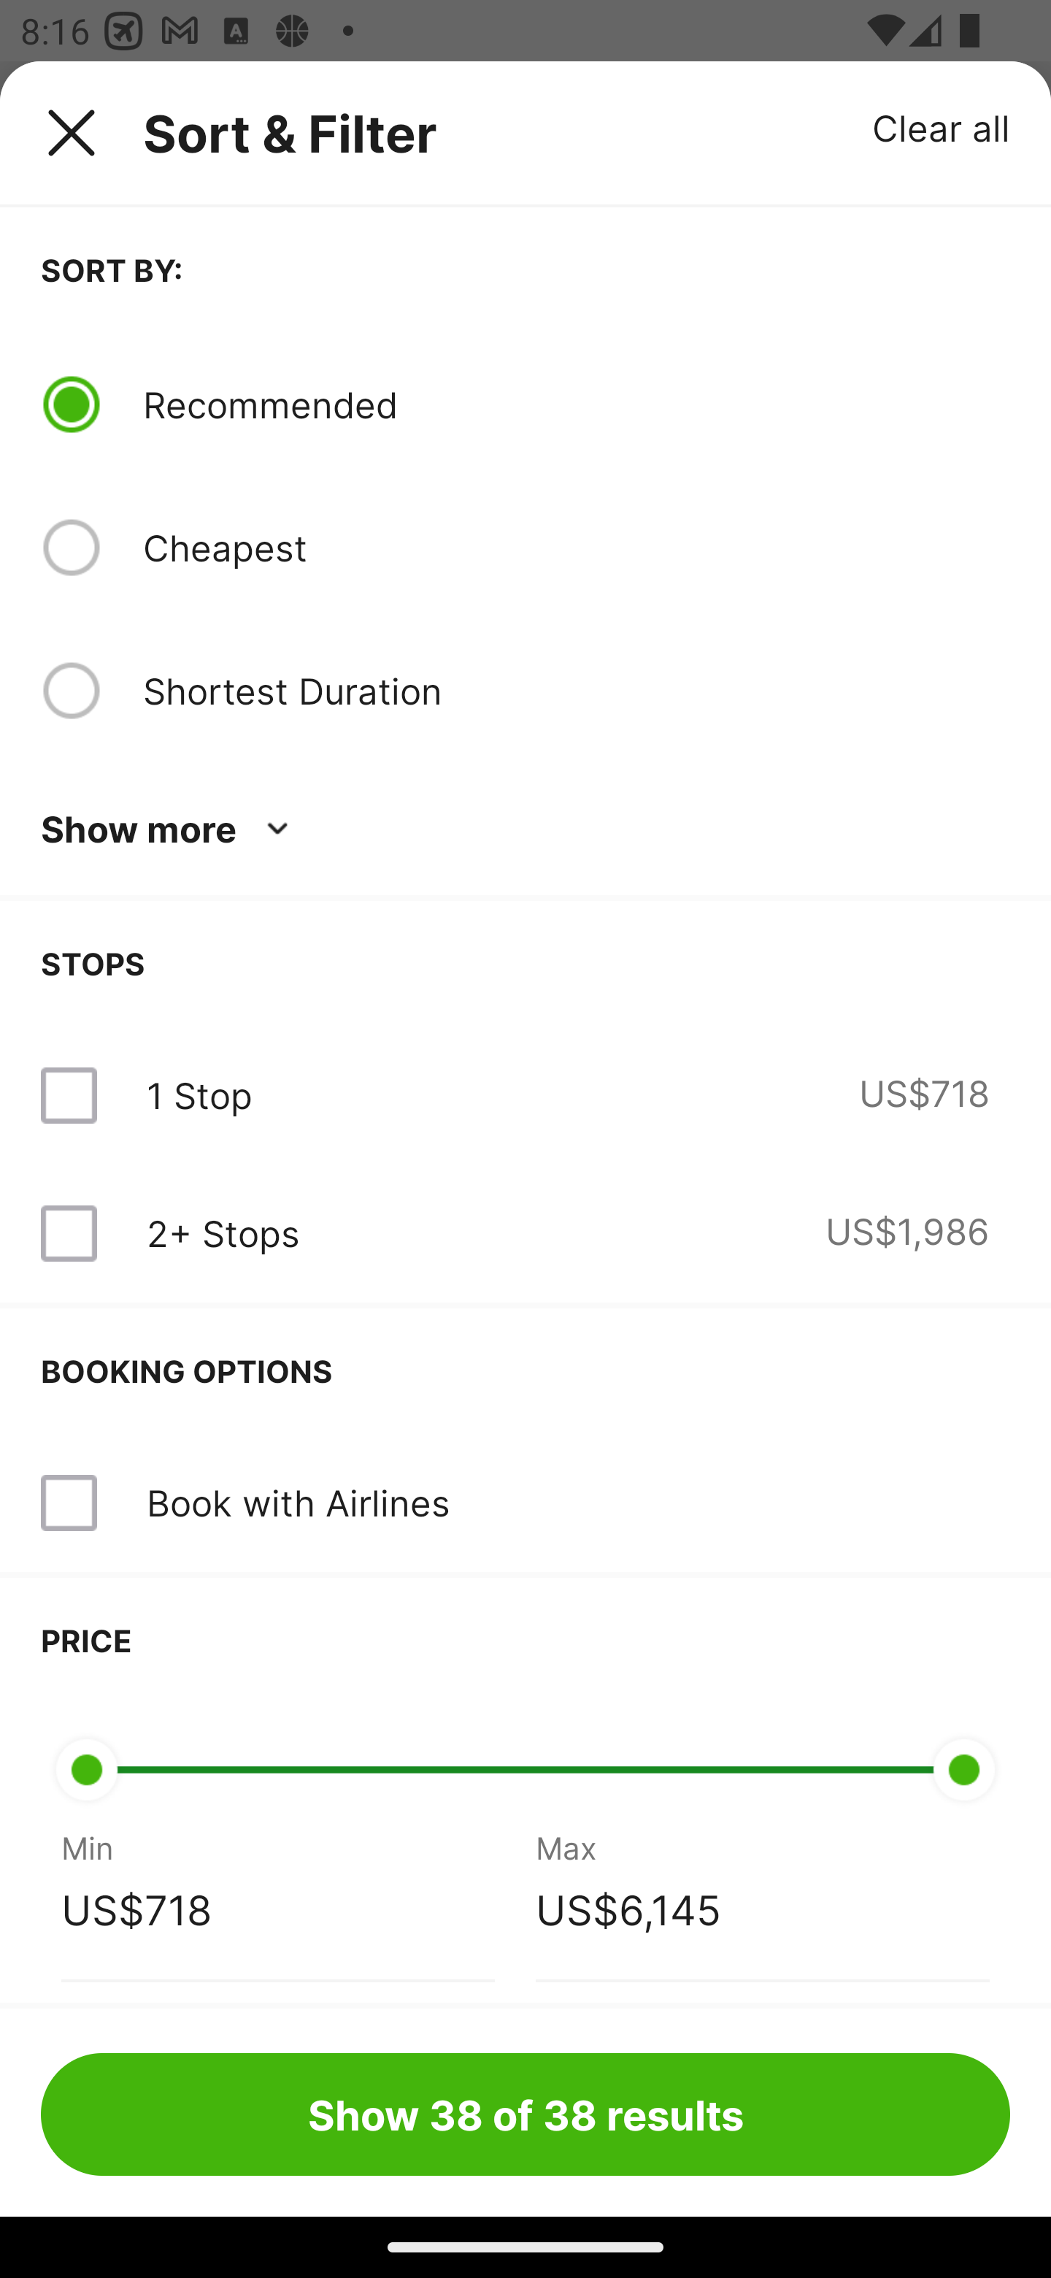 Image resolution: width=1051 pixels, height=2278 pixels. I want to click on Show 38 of 38 results, so click(525, 2114).